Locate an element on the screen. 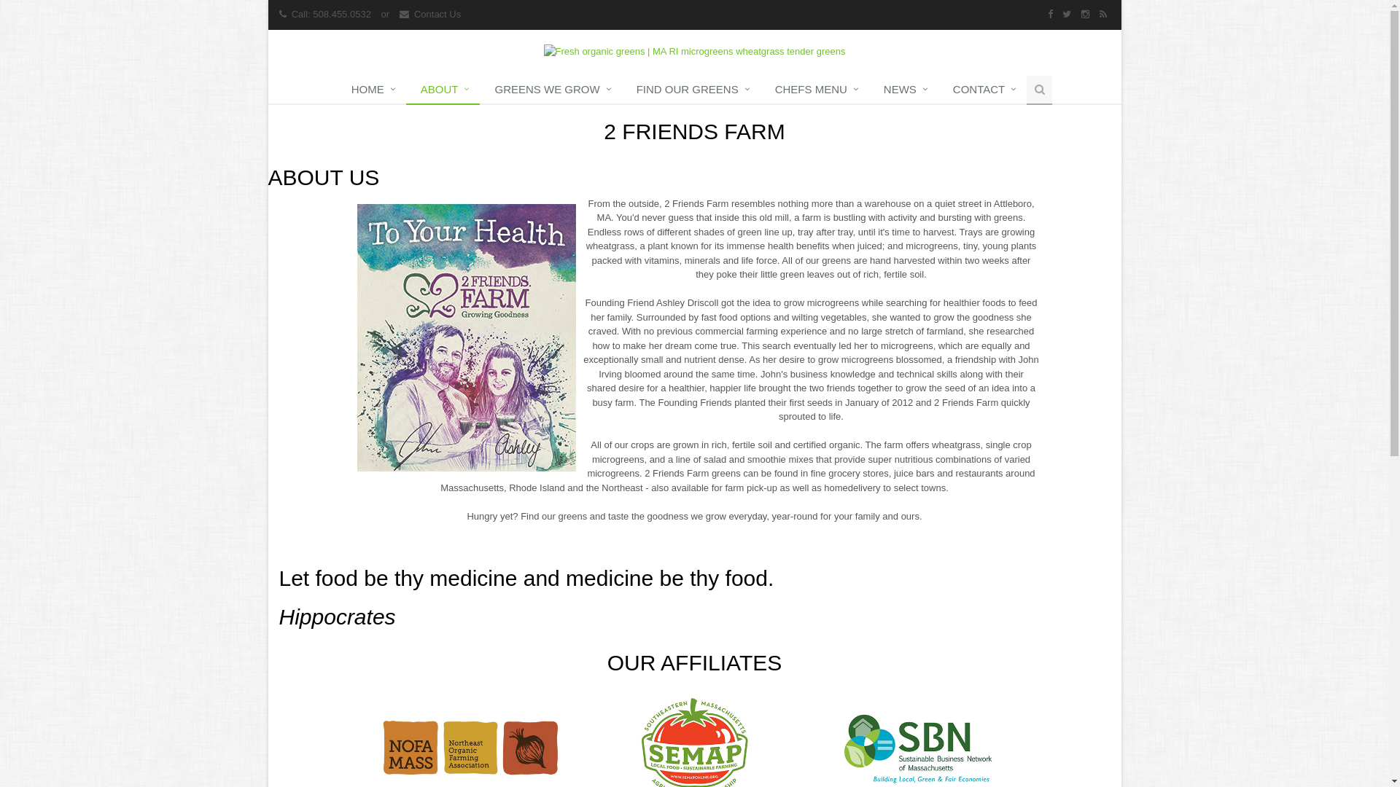 The height and width of the screenshot is (787, 1400). NEWS is located at coordinates (904, 90).